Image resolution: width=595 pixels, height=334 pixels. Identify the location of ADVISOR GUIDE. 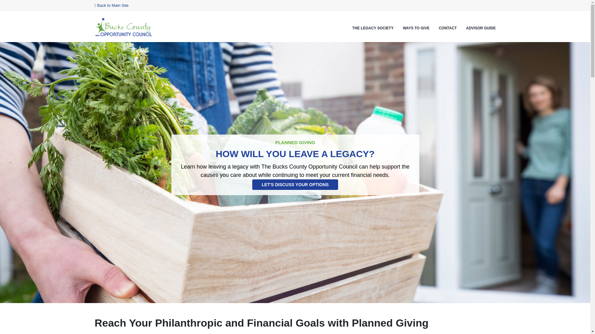
(481, 28).